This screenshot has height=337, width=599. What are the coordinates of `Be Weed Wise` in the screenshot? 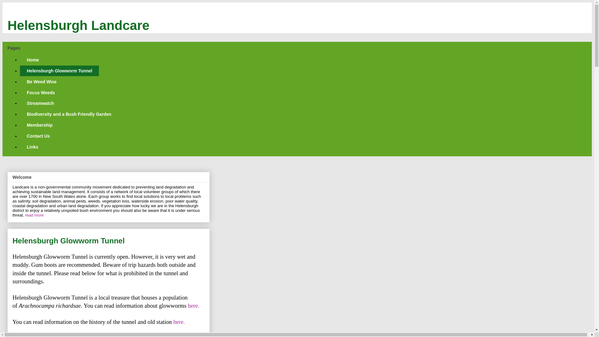 It's located at (41, 82).